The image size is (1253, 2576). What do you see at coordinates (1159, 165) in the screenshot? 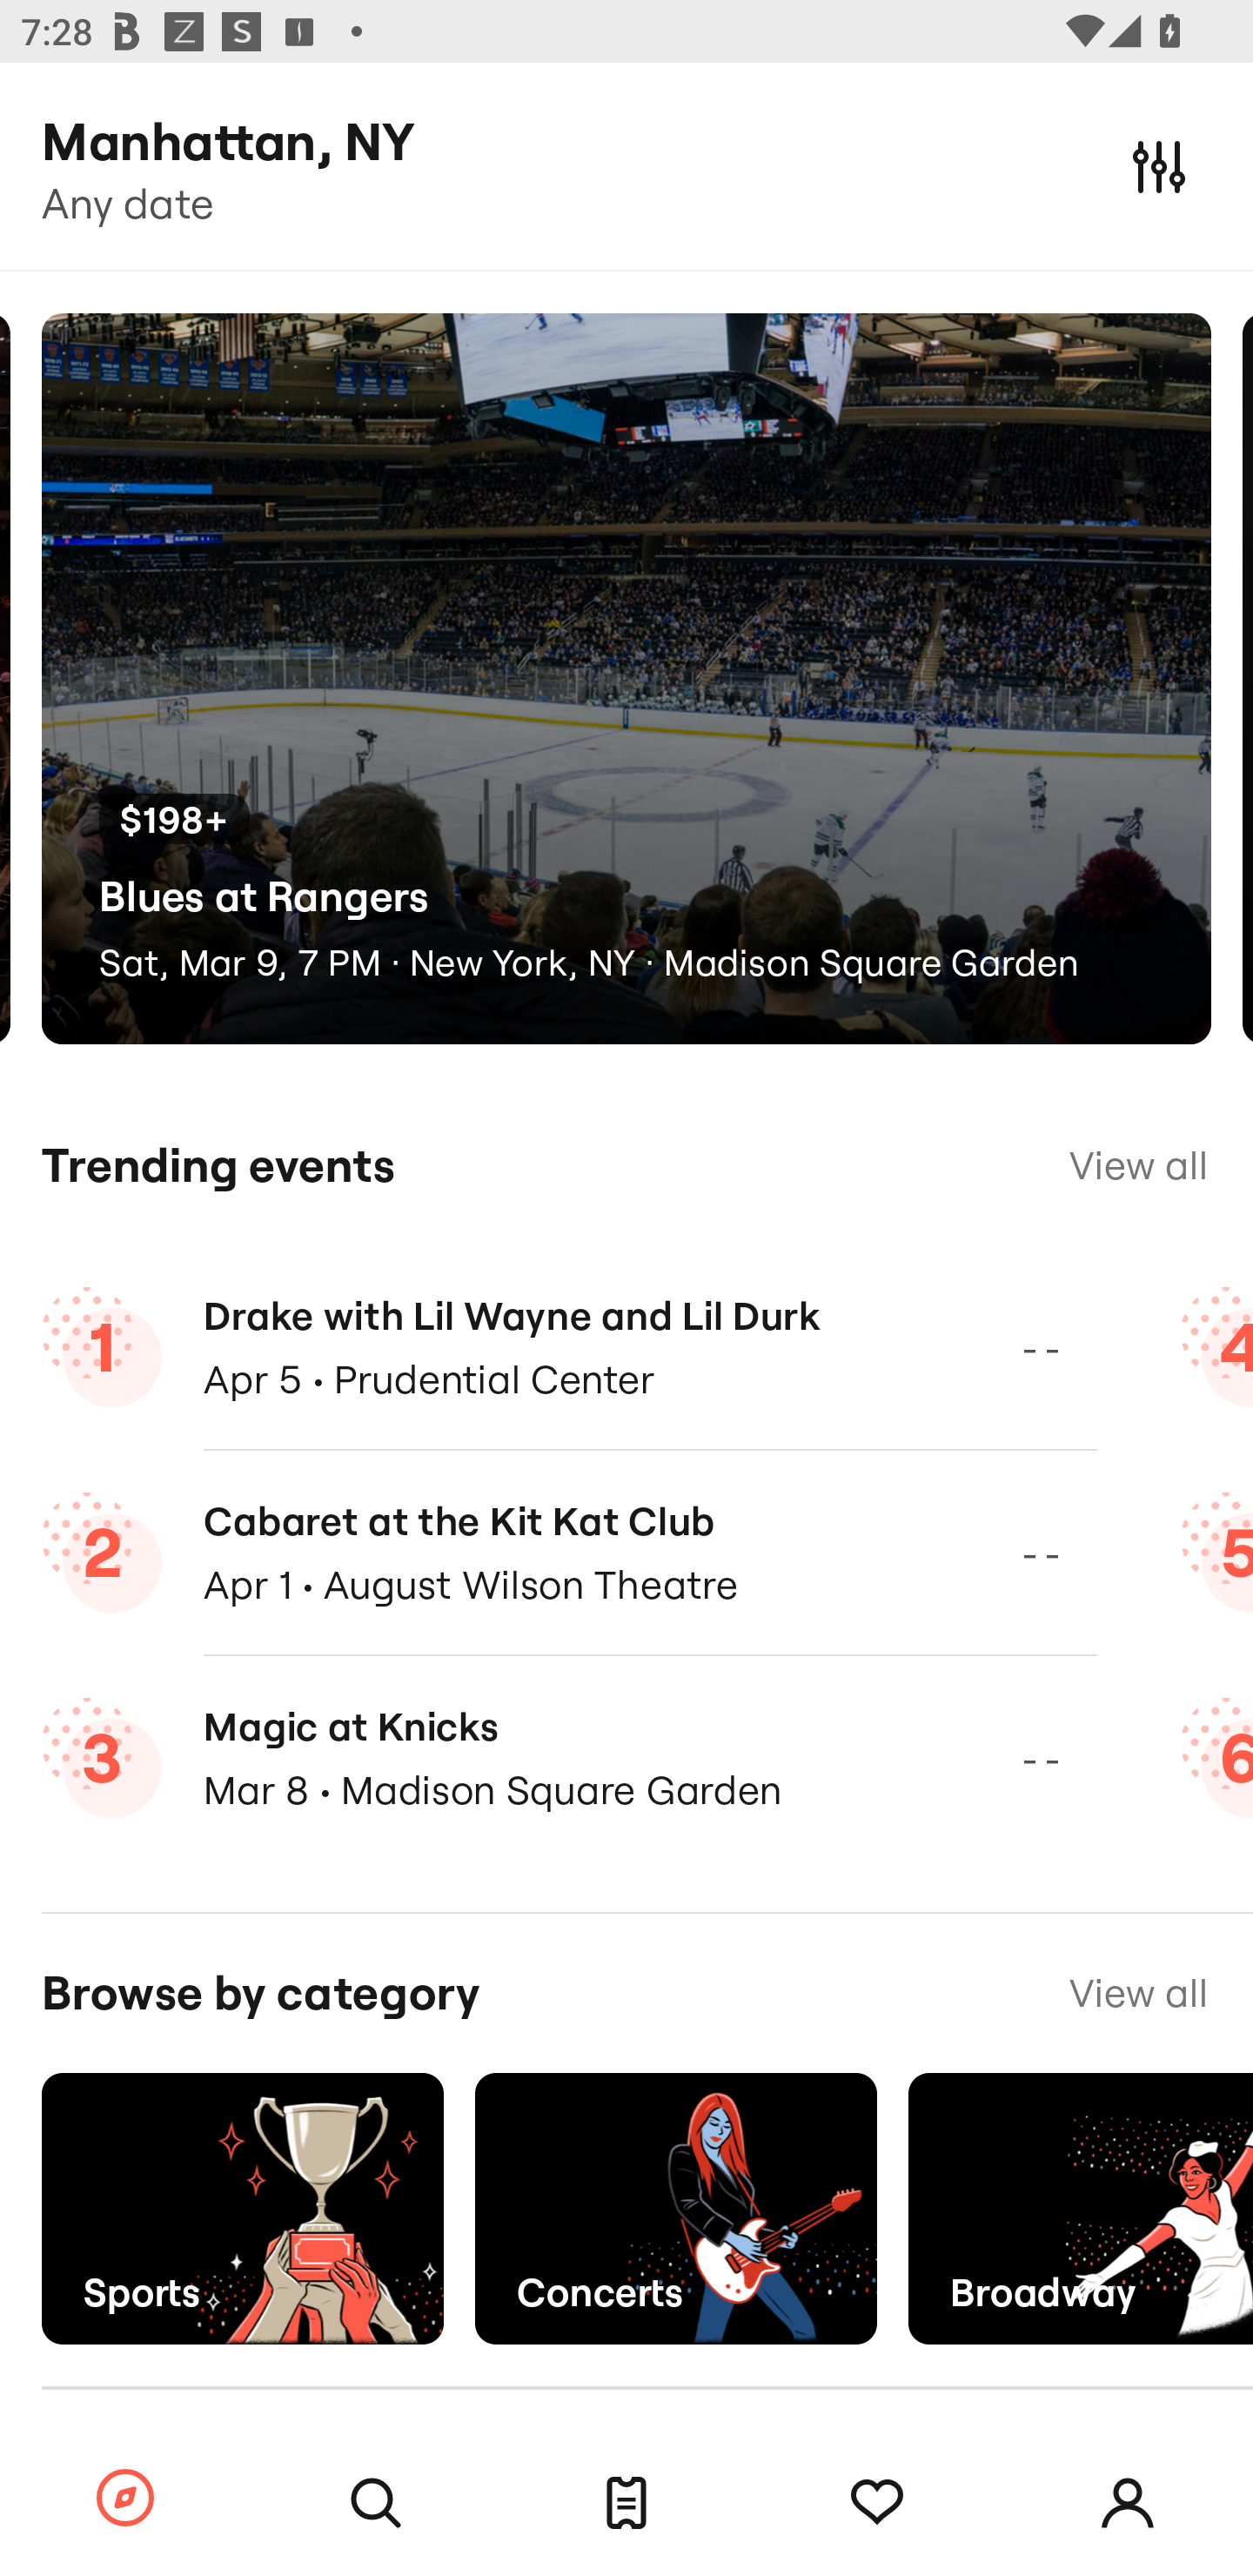
I see `Filters` at bounding box center [1159, 165].